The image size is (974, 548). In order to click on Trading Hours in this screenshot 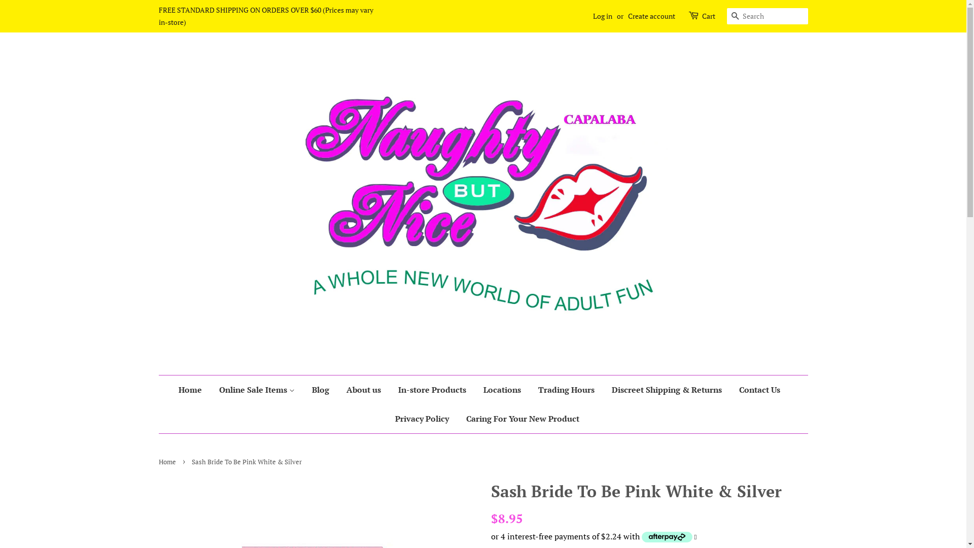, I will do `click(566, 390)`.